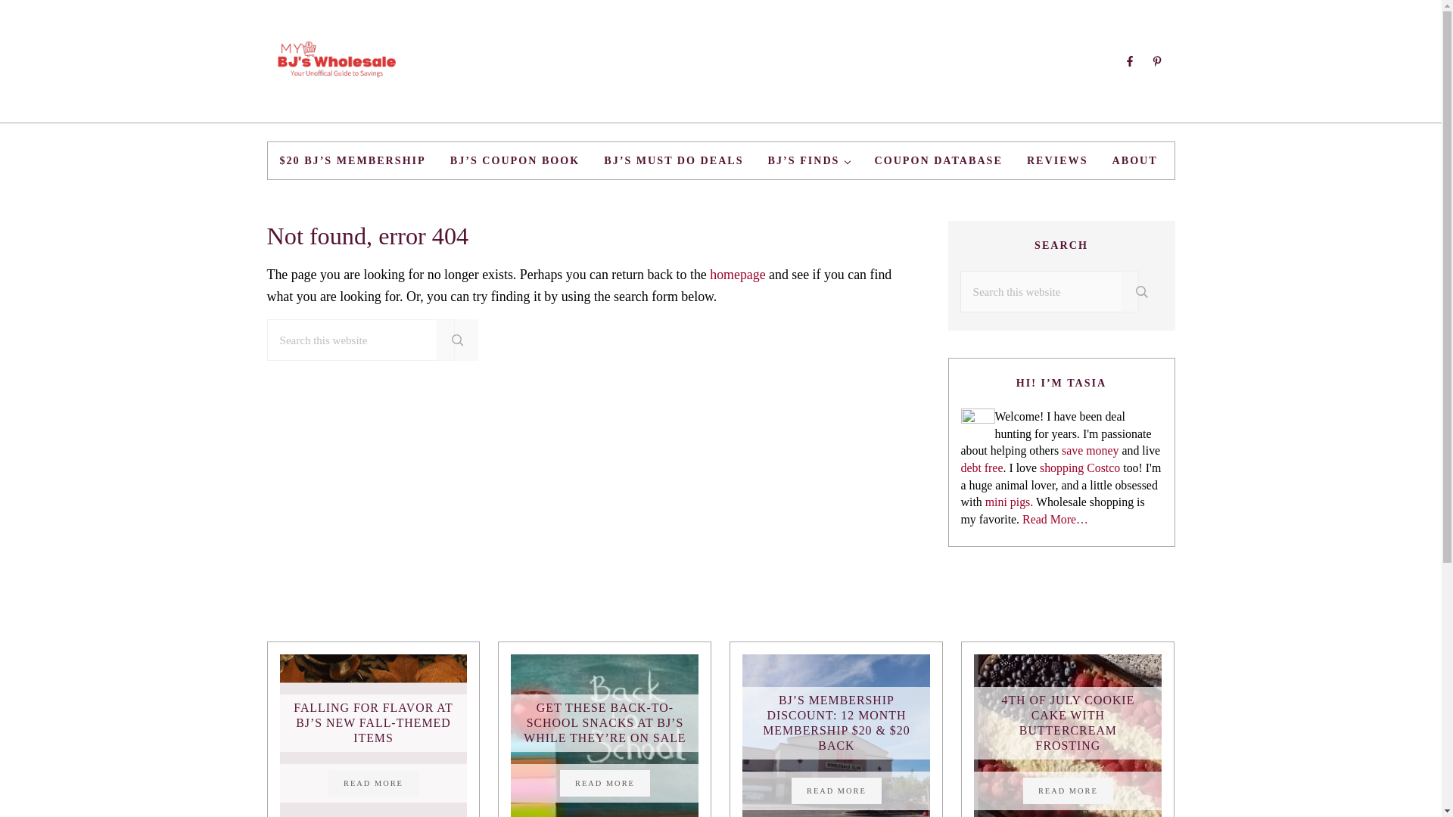  I want to click on COUPON DATABASE, so click(938, 160).